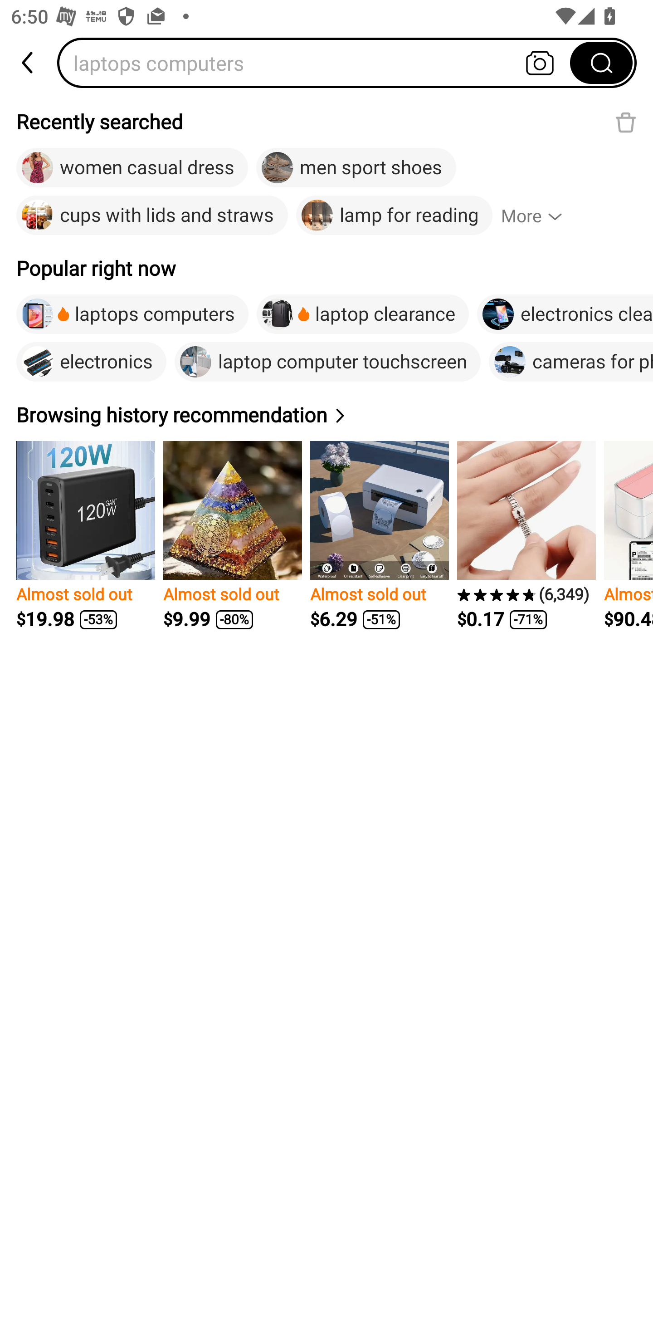 This screenshot has height=1343, width=653. What do you see at coordinates (356, 168) in the screenshot?
I see `men sport shoes` at bounding box center [356, 168].